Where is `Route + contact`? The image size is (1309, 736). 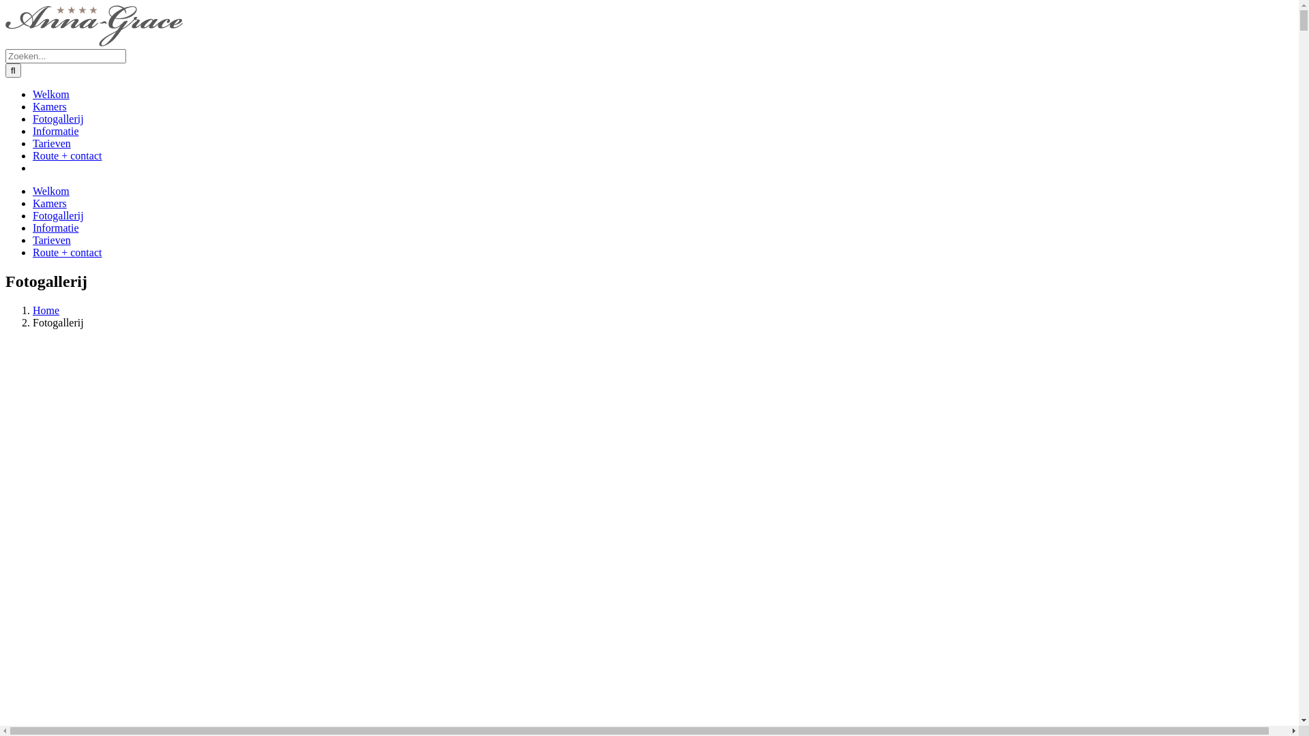 Route + contact is located at coordinates (67, 155).